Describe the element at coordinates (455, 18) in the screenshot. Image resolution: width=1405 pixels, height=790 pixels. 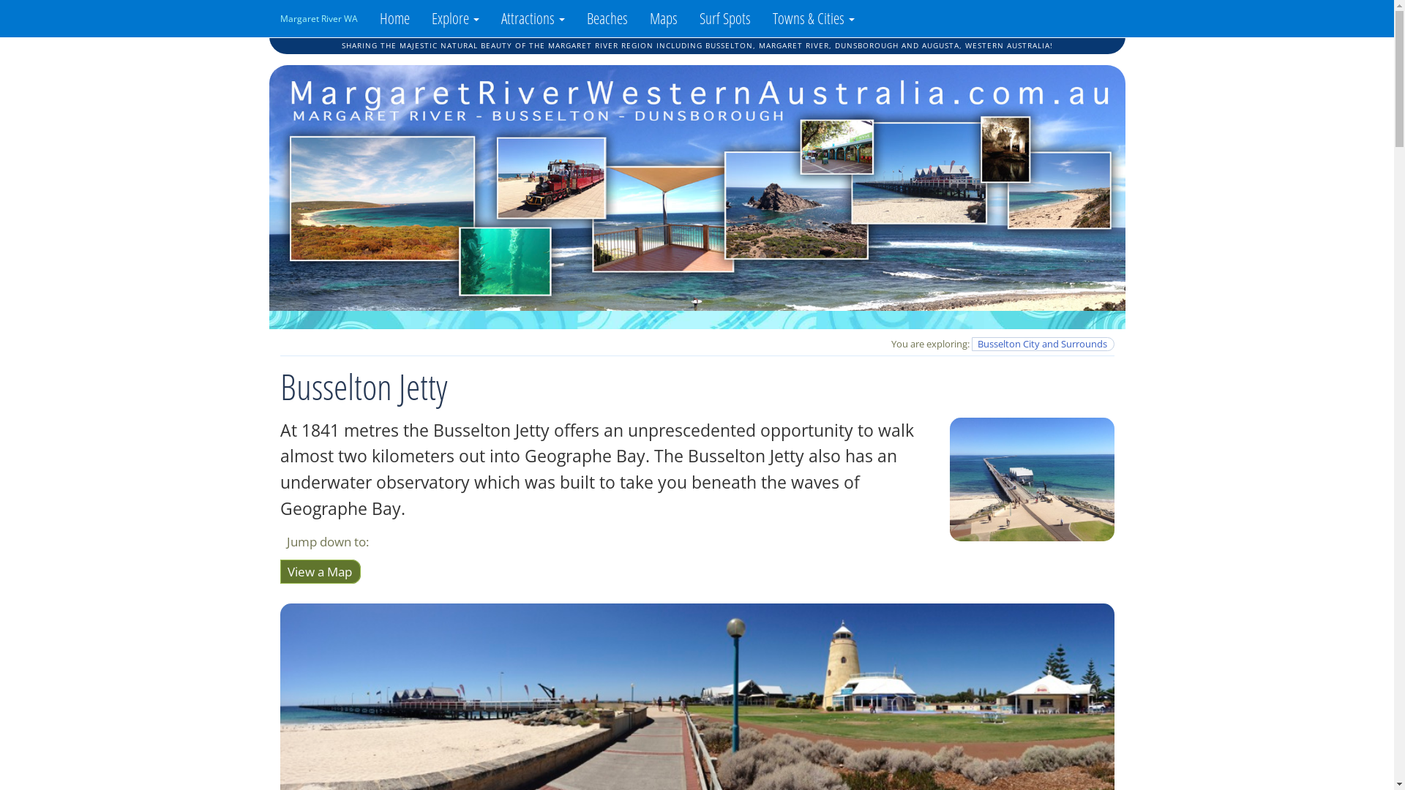
I see `Explore` at that location.